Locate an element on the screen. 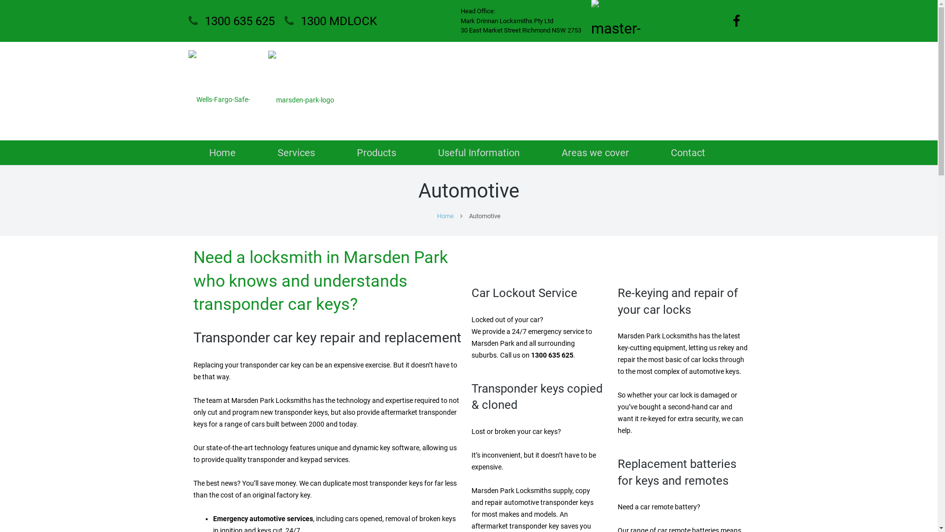 This screenshot has width=945, height=532. Home is located at coordinates (222, 153).